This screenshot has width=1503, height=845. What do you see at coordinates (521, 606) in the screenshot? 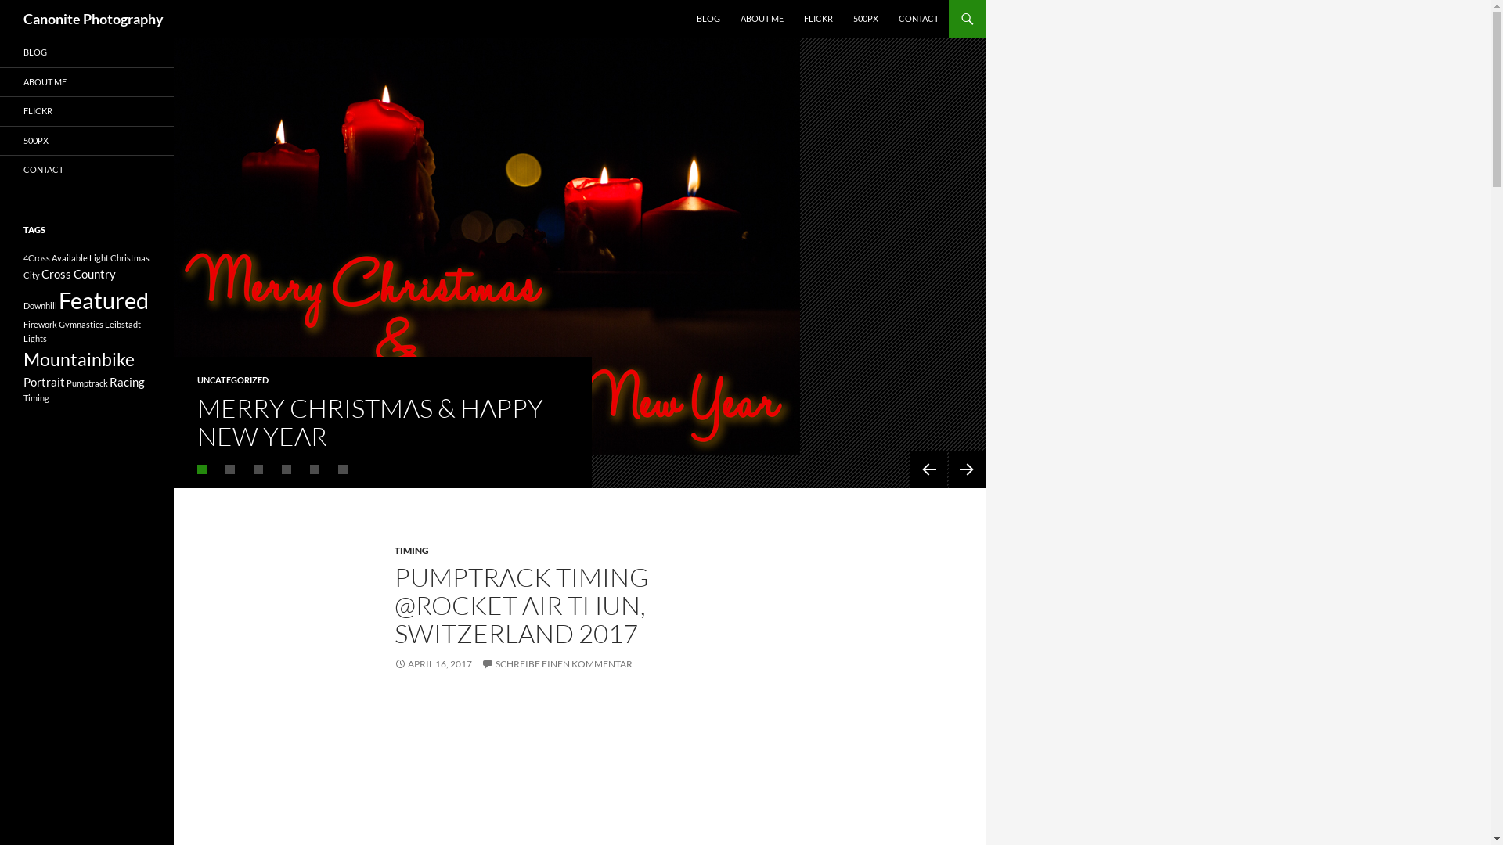
I see `PUMPTRACK TIMING @ROCKET AIR THUN, SWITZERLAND 2017` at bounding box center [521, 606].